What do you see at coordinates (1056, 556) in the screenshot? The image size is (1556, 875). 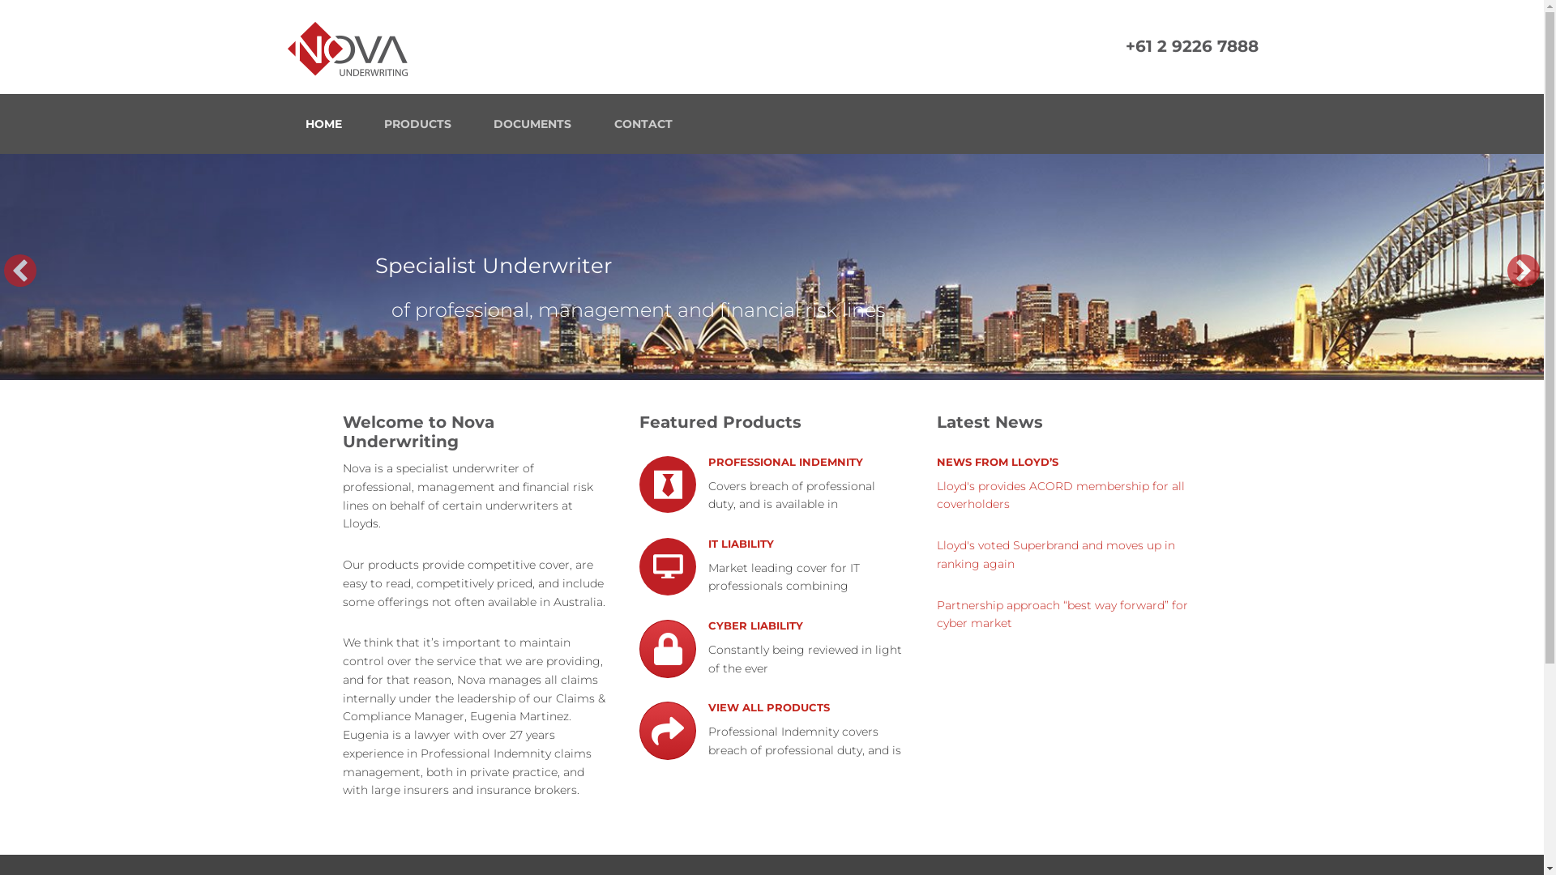 I see `Lloyd's voted Superbrand and moves up in ranking again` at bounding box center [1056, 556].